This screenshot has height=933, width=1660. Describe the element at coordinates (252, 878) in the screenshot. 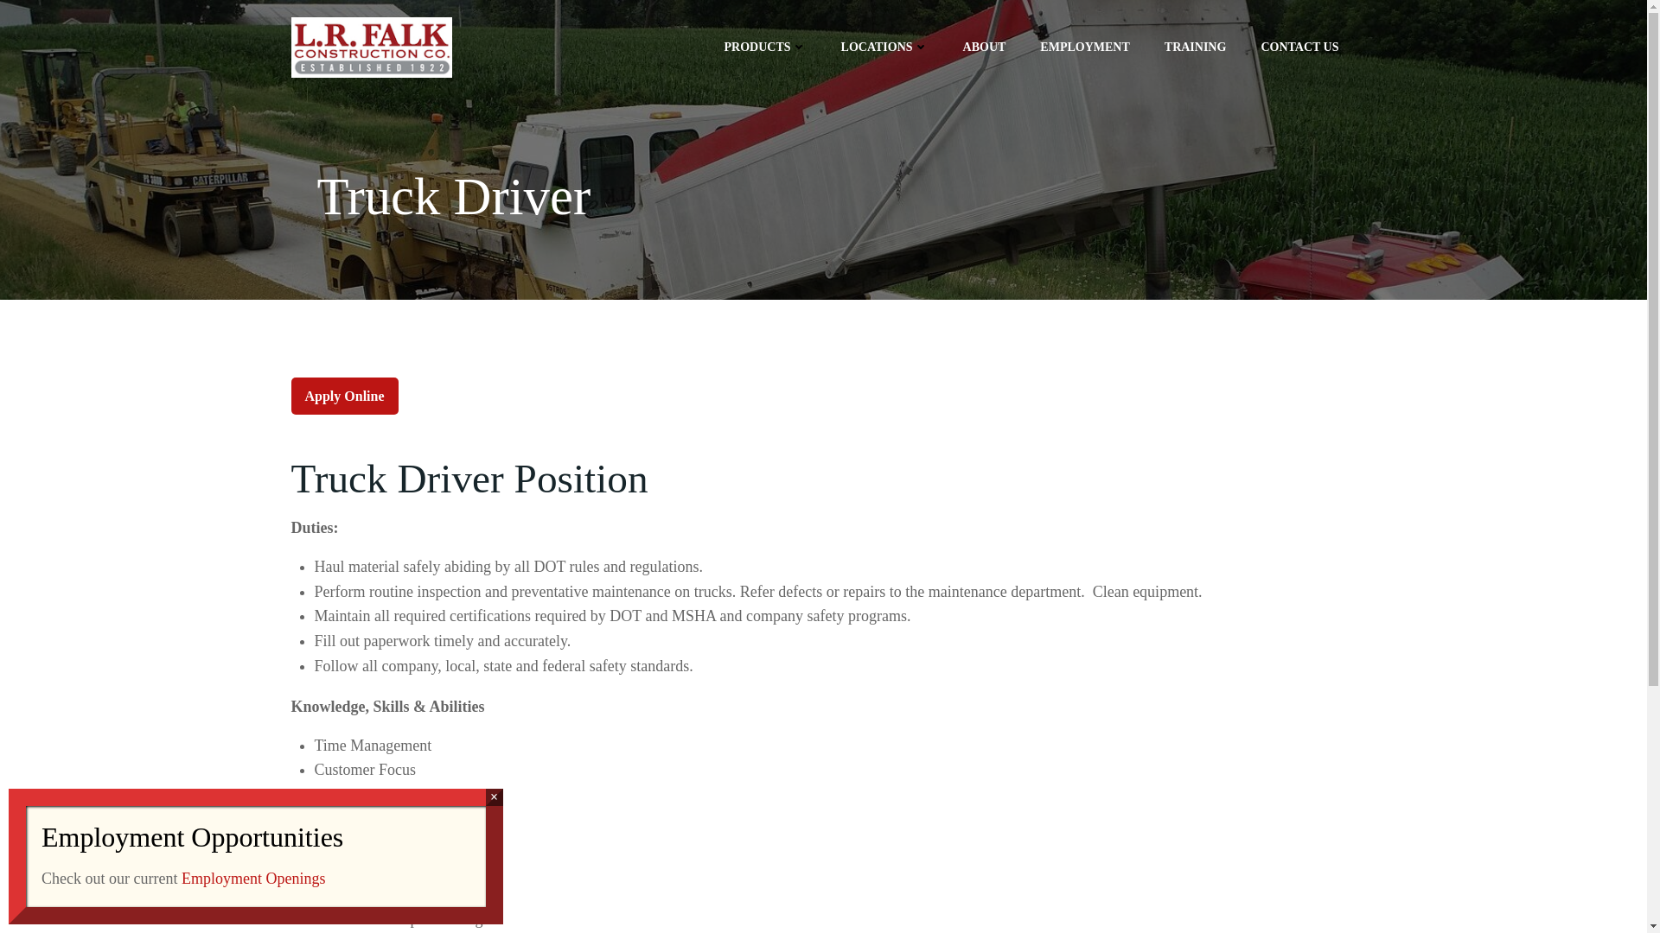

I see `Employment Openings` at that location.